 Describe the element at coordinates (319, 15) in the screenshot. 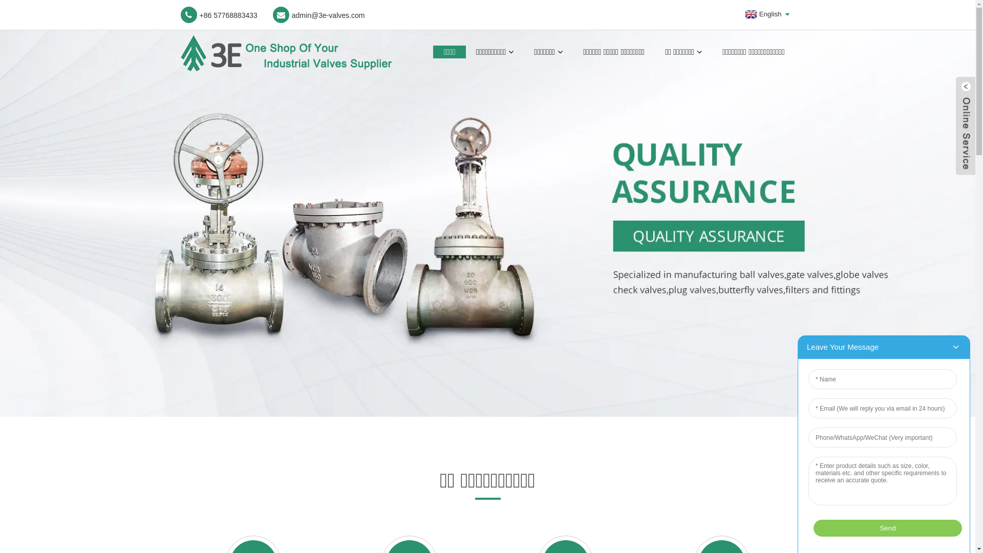

I see `admin@3e-valves.com` at that location.